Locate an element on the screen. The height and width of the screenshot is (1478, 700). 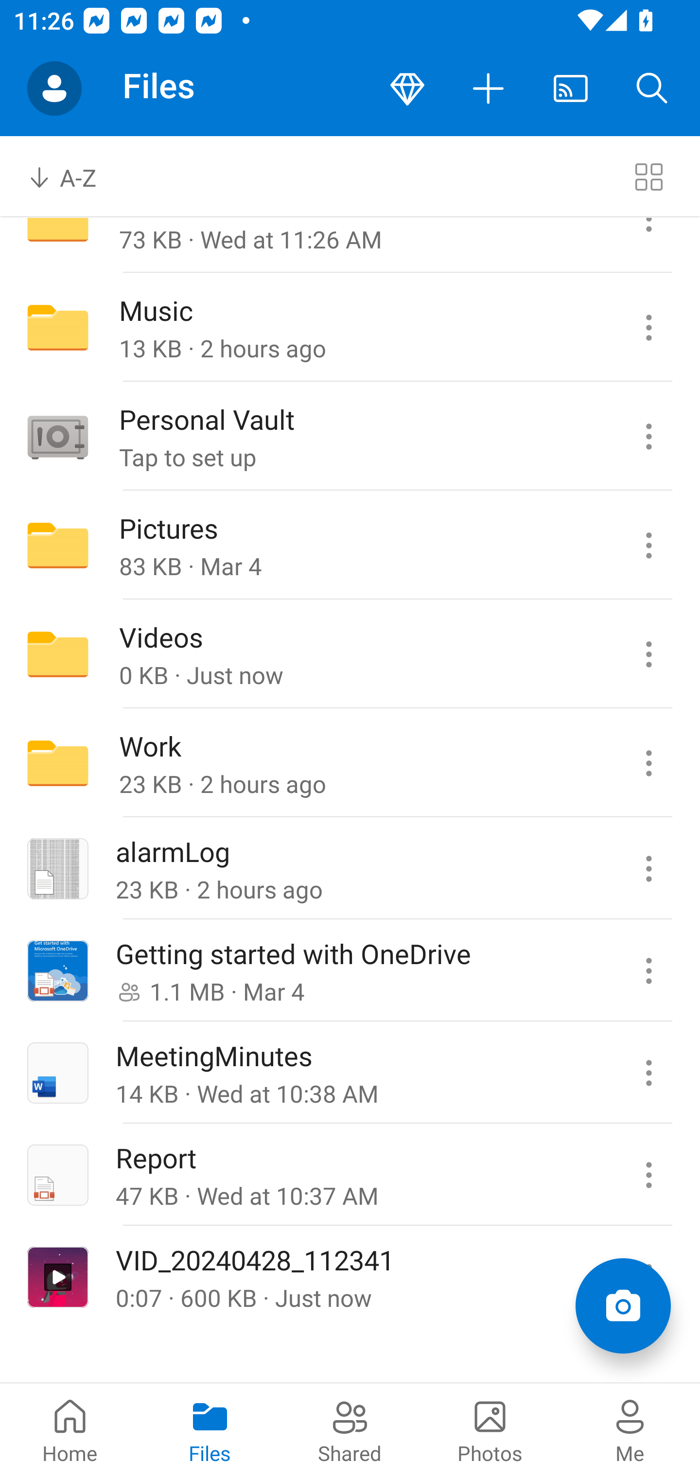
Premium button is located at coordinates (407, 88).